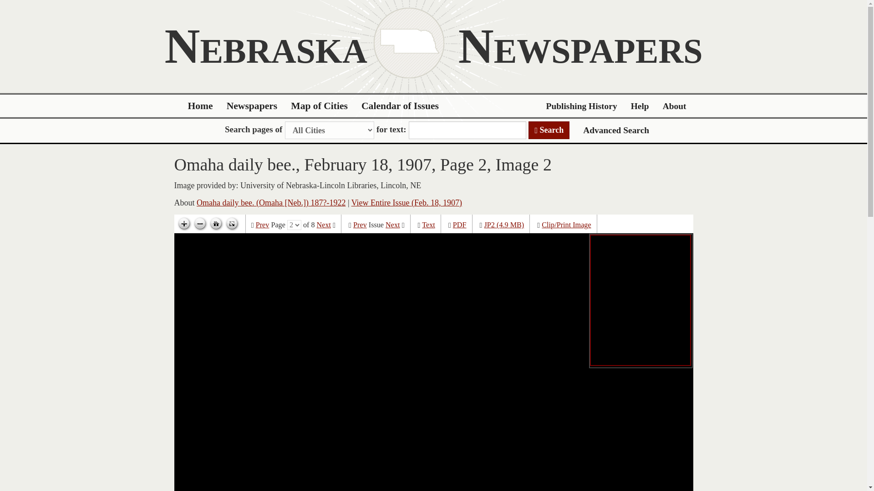 This screenshot has width=874, height=491. I want to click on Home, so click(200, 106).